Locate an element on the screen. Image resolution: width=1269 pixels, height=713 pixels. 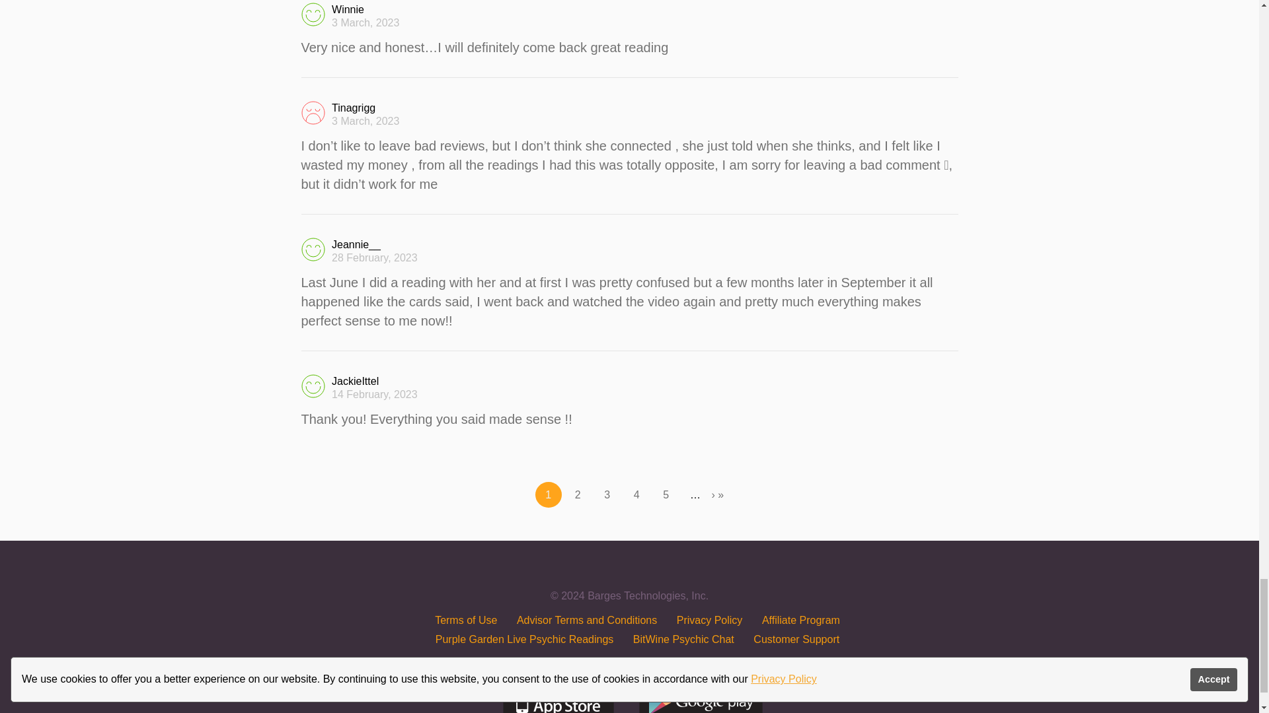
BitWine Psychic Chat is located at coordinates (683, 639).